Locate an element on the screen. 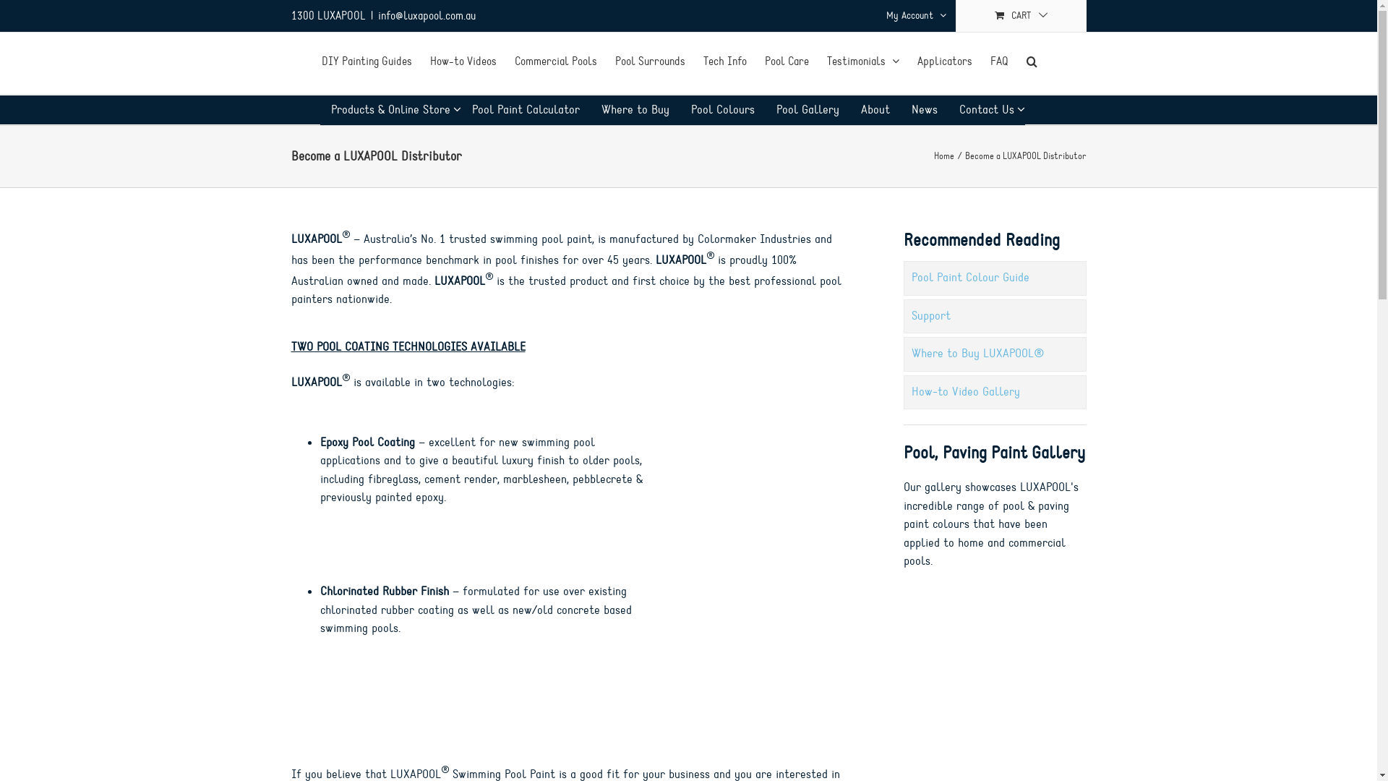  How-to Video Gallery is located at coordinates (995, 392).